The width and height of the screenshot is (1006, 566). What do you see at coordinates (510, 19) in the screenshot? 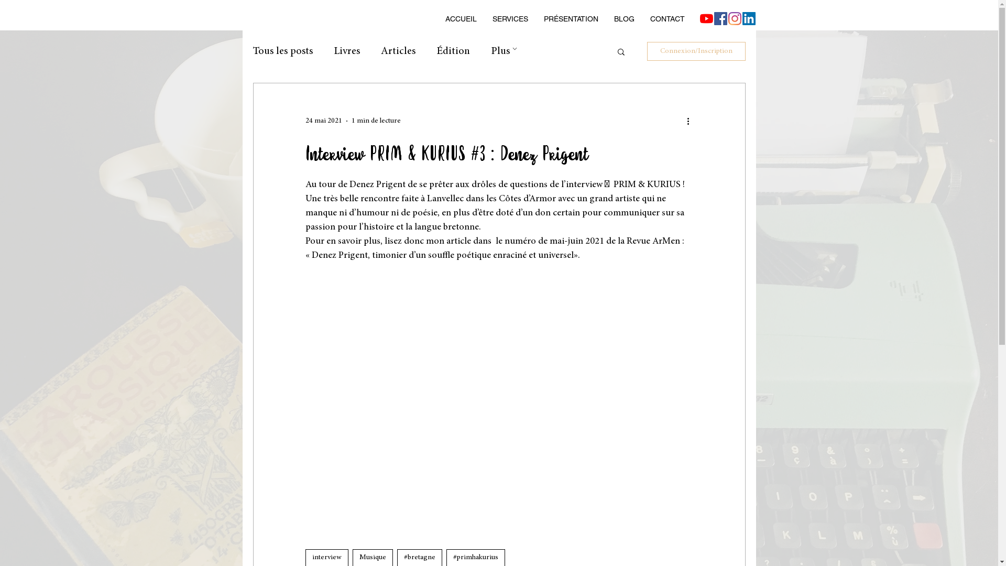
I see `SERVICES` at bounding box center [510, 19].